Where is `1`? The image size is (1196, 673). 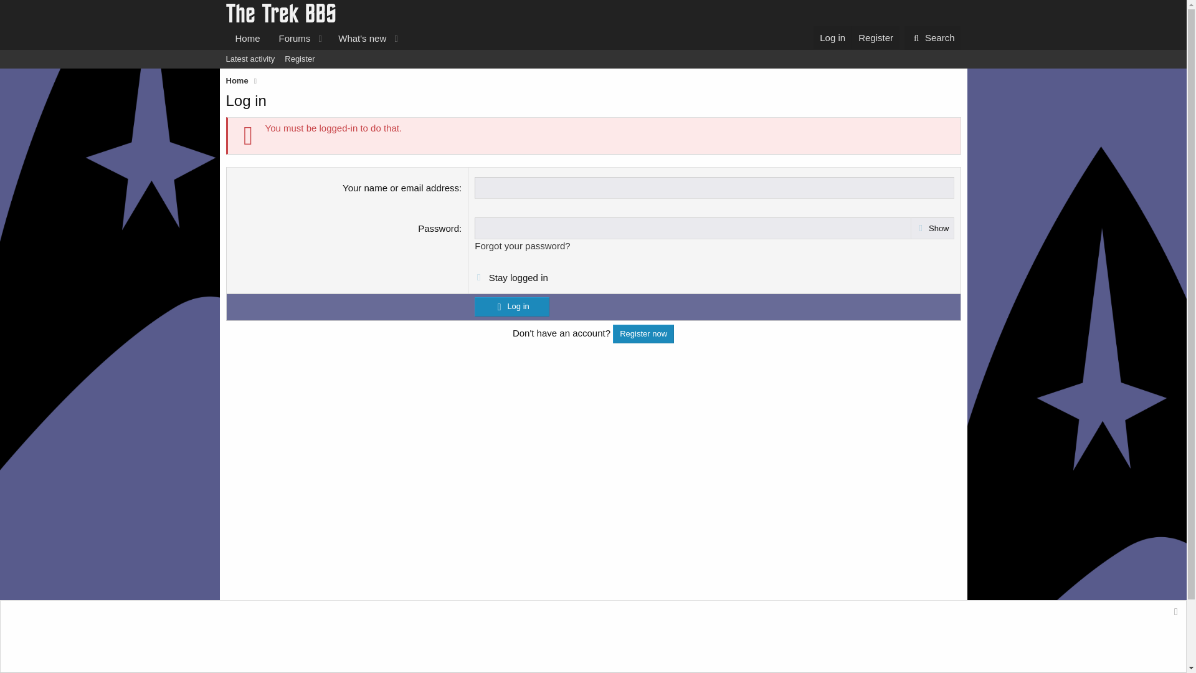
1 is located at coordinates (477, 274).